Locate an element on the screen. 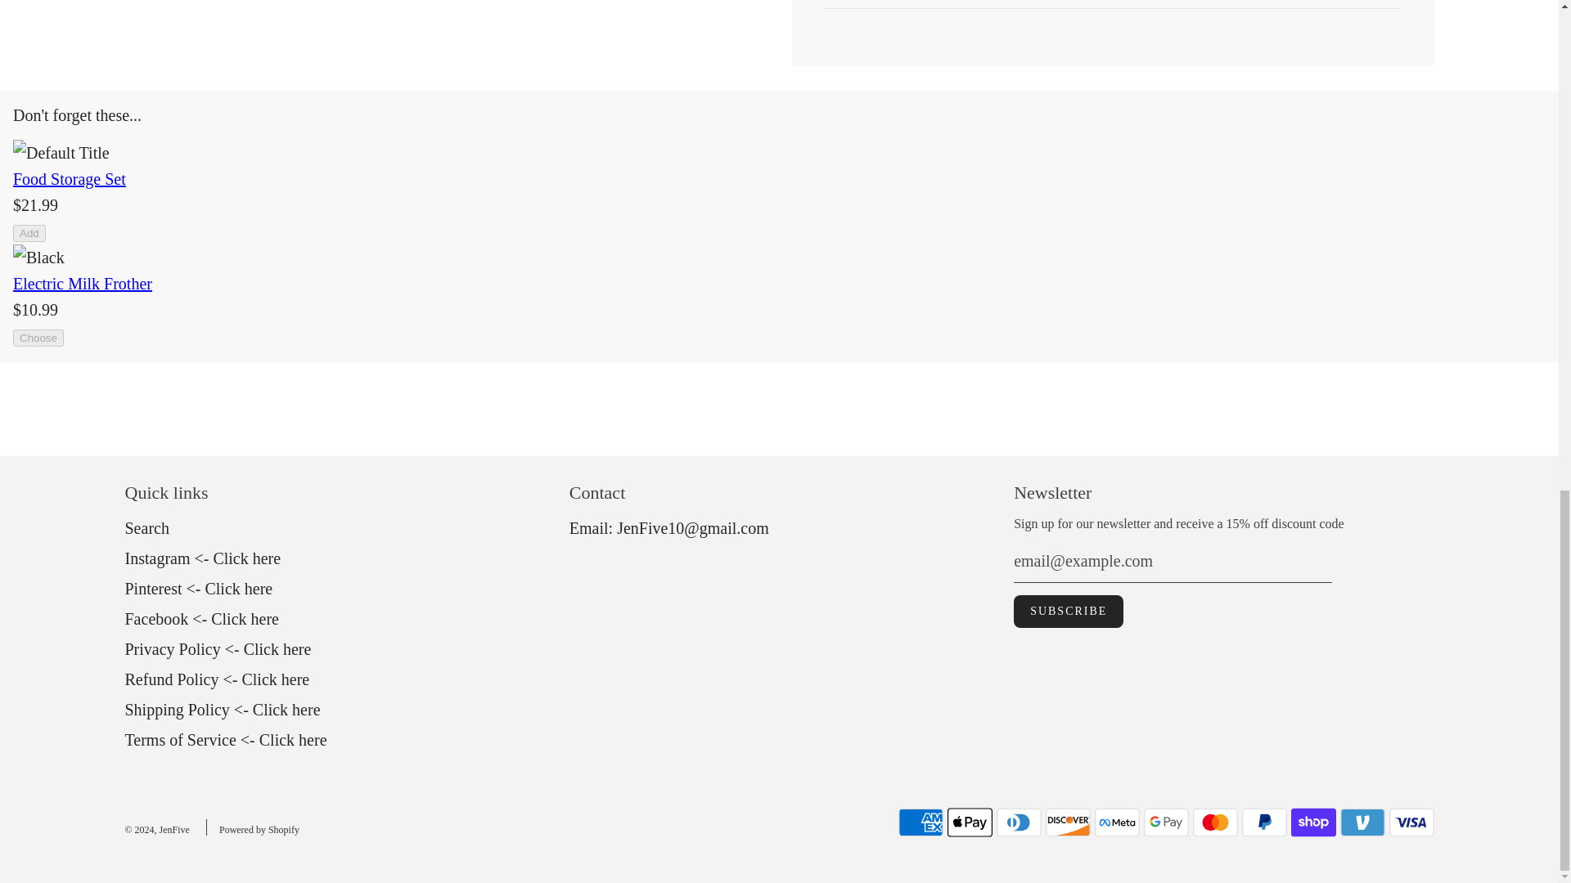 The height and width of the screenshot is (883, 1571). Venmo is located at coordinates (1362, 822).